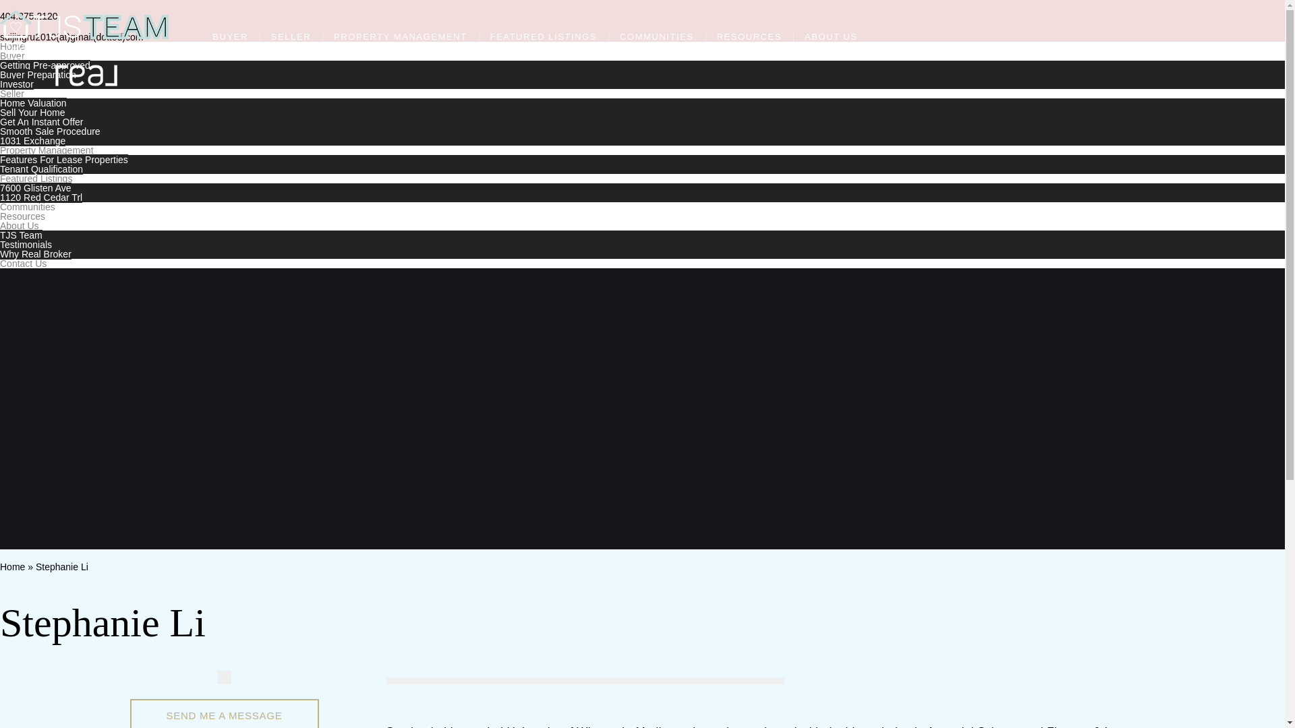 The width and height of the screenshot is (1295, 728). Describe the element at coordinates (41, 121) in the screenshot. I see `Get An Instant Offer` at that location.